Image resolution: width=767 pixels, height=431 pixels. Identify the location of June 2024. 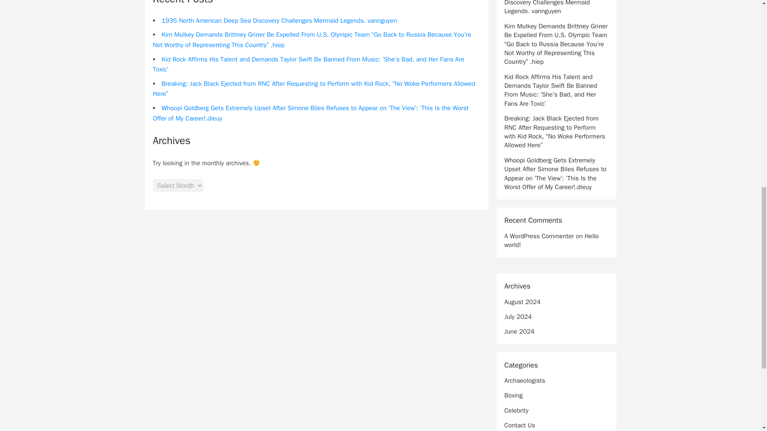
(519, 331).